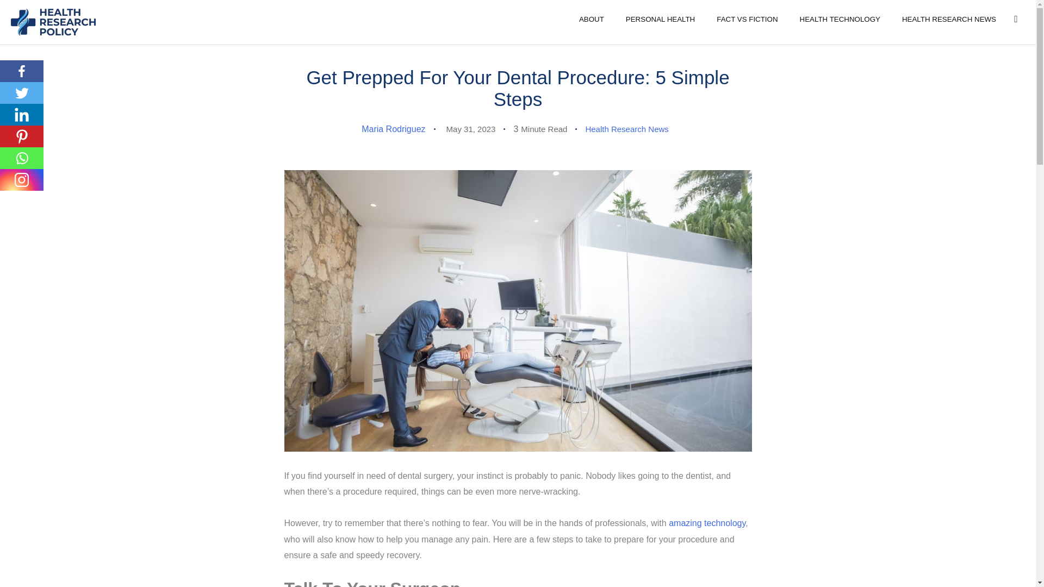 The height and width of the screenshot is (587, 1044). Describe the element at coordinates (949, 18) in the screenshot. I see `HEALTH RESEARCH NEWS` at that location.